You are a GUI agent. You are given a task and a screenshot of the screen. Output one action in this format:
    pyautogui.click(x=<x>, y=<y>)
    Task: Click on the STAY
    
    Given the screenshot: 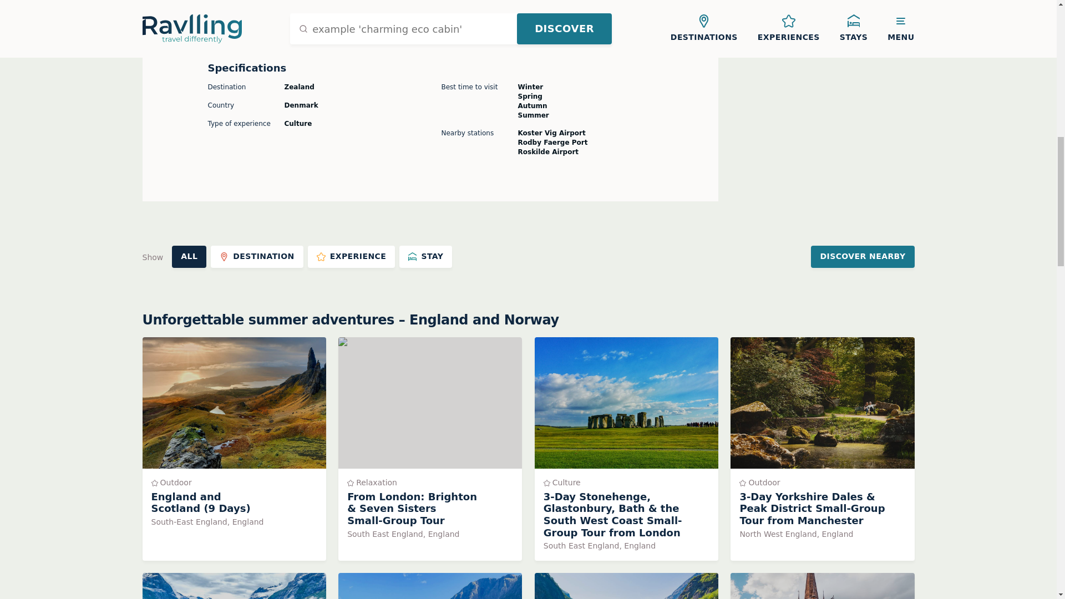 What is the action you would take?
    pyautogui.click(x=234, y=586)
    